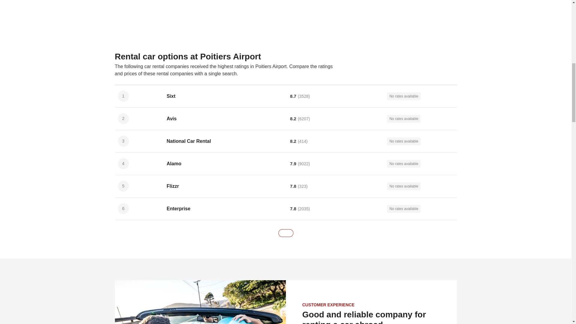  What do you see at coordinates (264, 118) in the screenshot?
I see `star-solid` at bounding box center [264, 118].